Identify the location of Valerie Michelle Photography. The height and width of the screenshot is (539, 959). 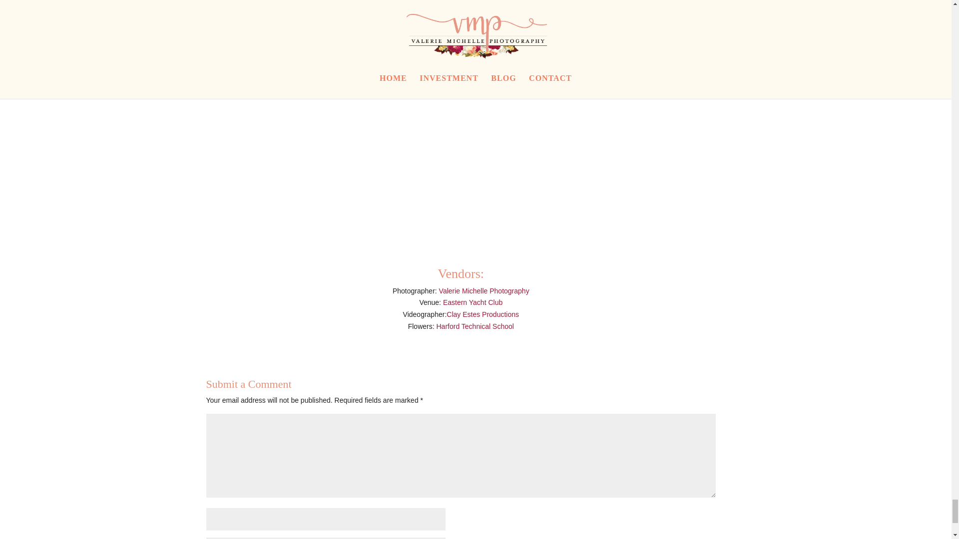
(484, 290).